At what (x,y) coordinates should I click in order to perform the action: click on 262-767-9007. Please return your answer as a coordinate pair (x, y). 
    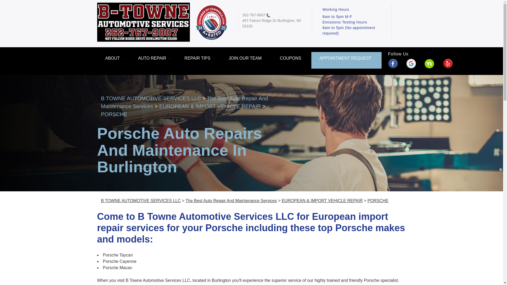
    Looking at the image, I should click on (253, 15).